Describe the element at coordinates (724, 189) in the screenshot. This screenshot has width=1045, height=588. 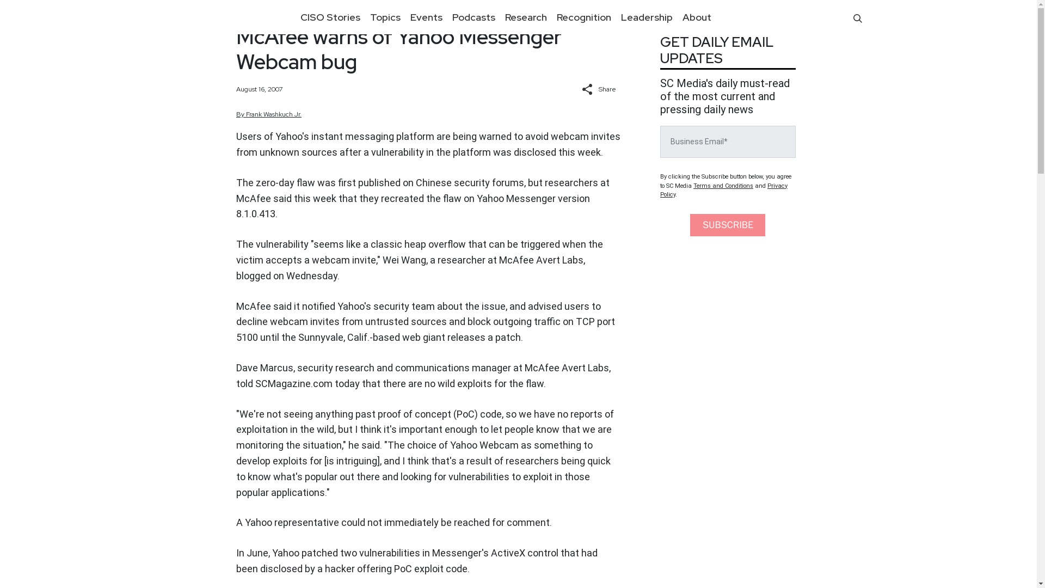
I see `Privacy Policy` at that location.